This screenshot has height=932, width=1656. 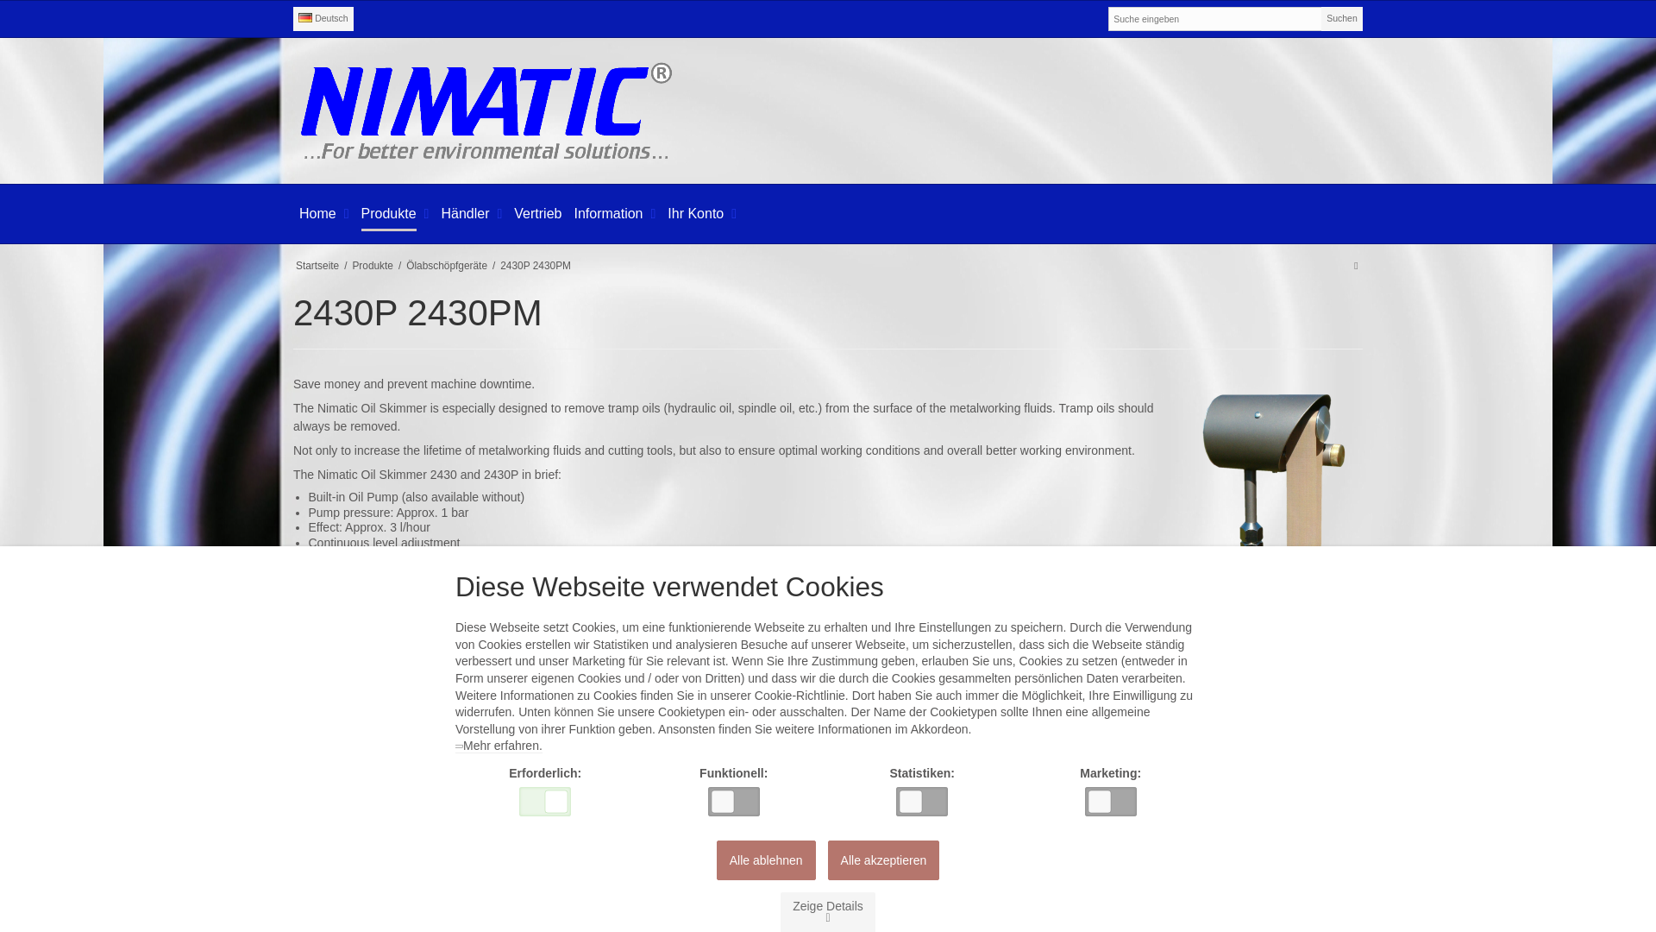 What do you see at coordinates (323, 18) in the screenshot?
I see `Deutsch` at bounding box center [323, 18].